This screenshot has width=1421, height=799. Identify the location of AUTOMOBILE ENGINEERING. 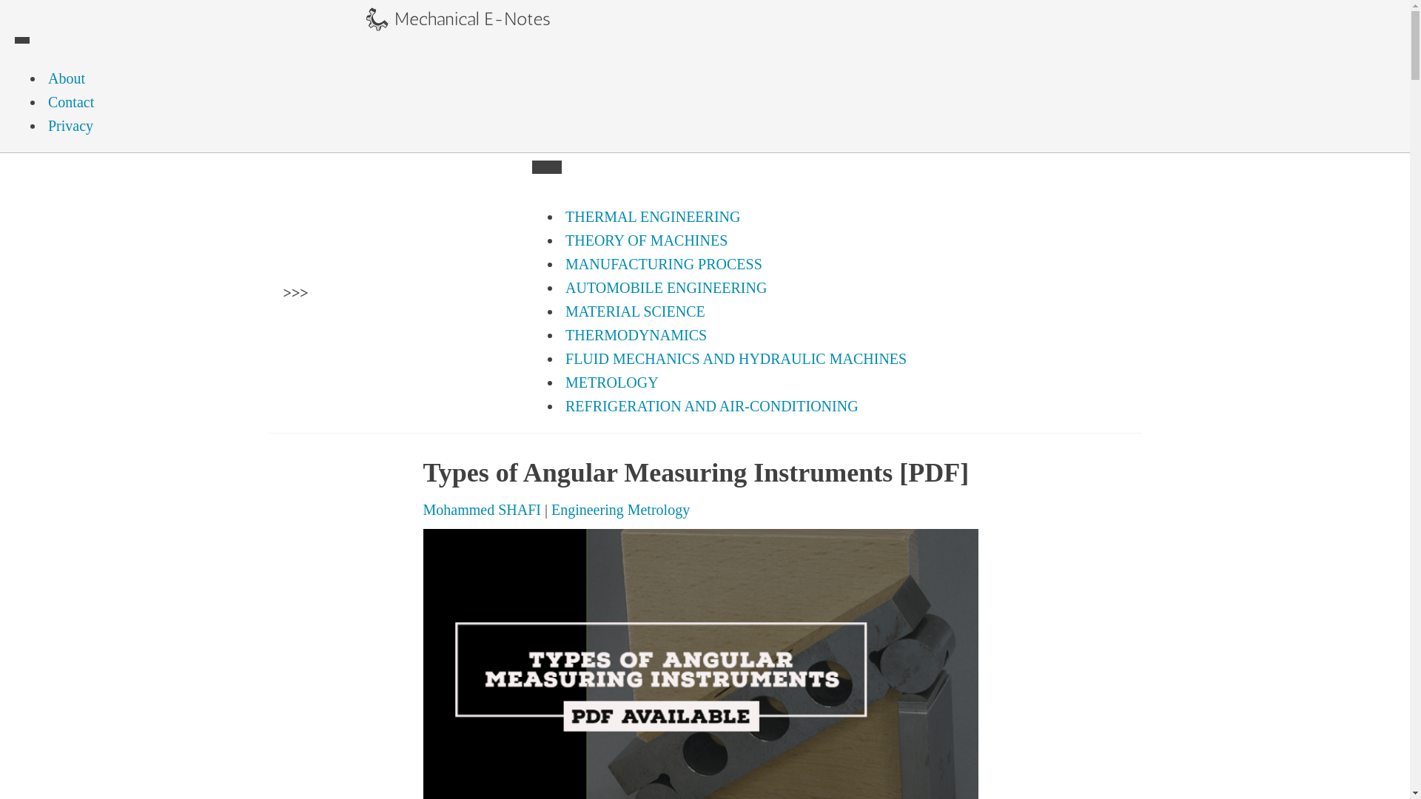
(665, 287).